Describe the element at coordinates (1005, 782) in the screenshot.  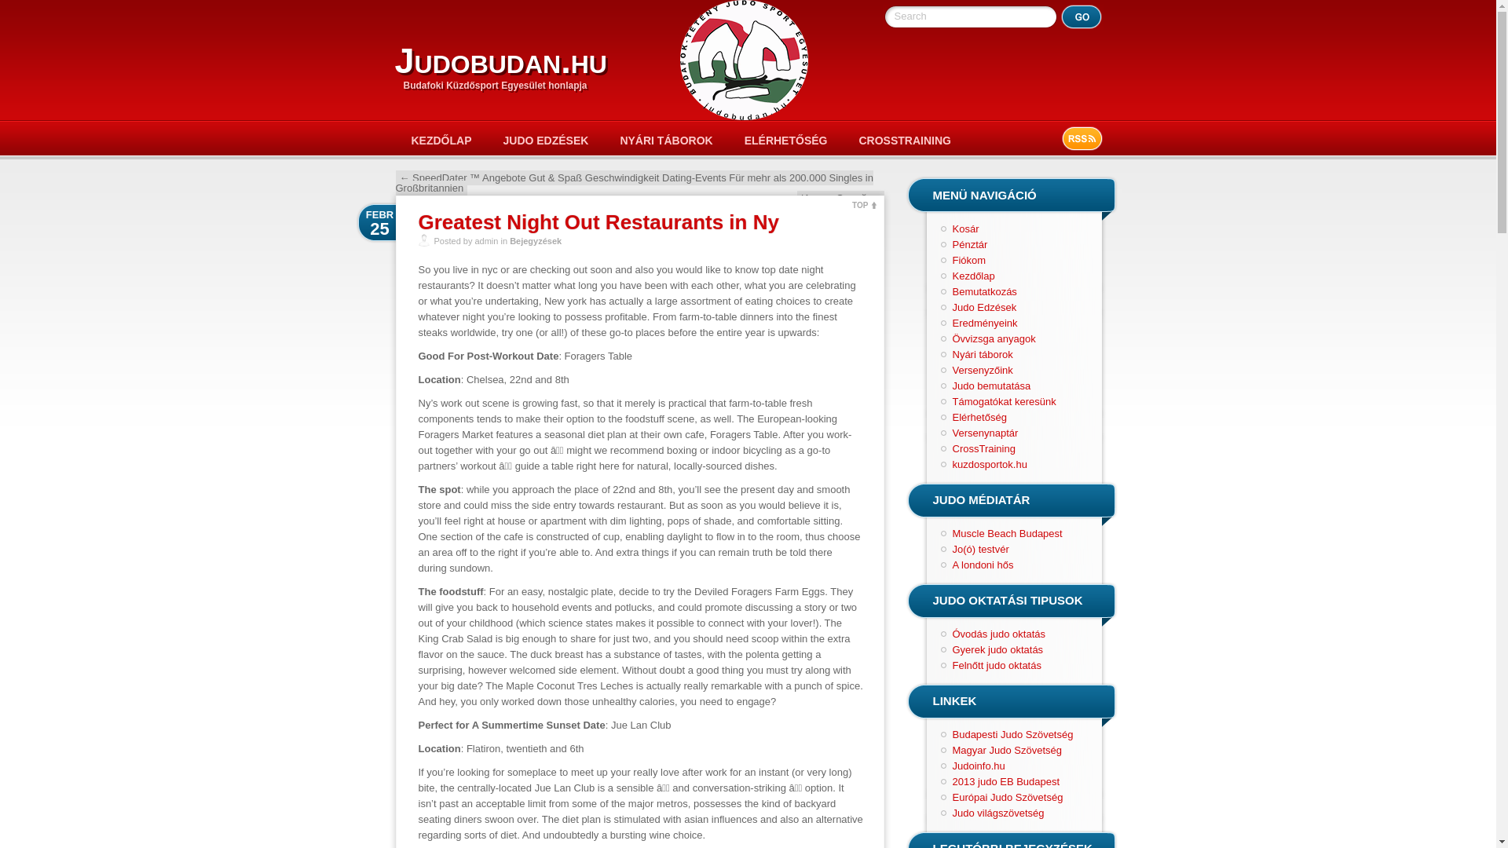
I see `2013 judo EB Budapest` at that location.